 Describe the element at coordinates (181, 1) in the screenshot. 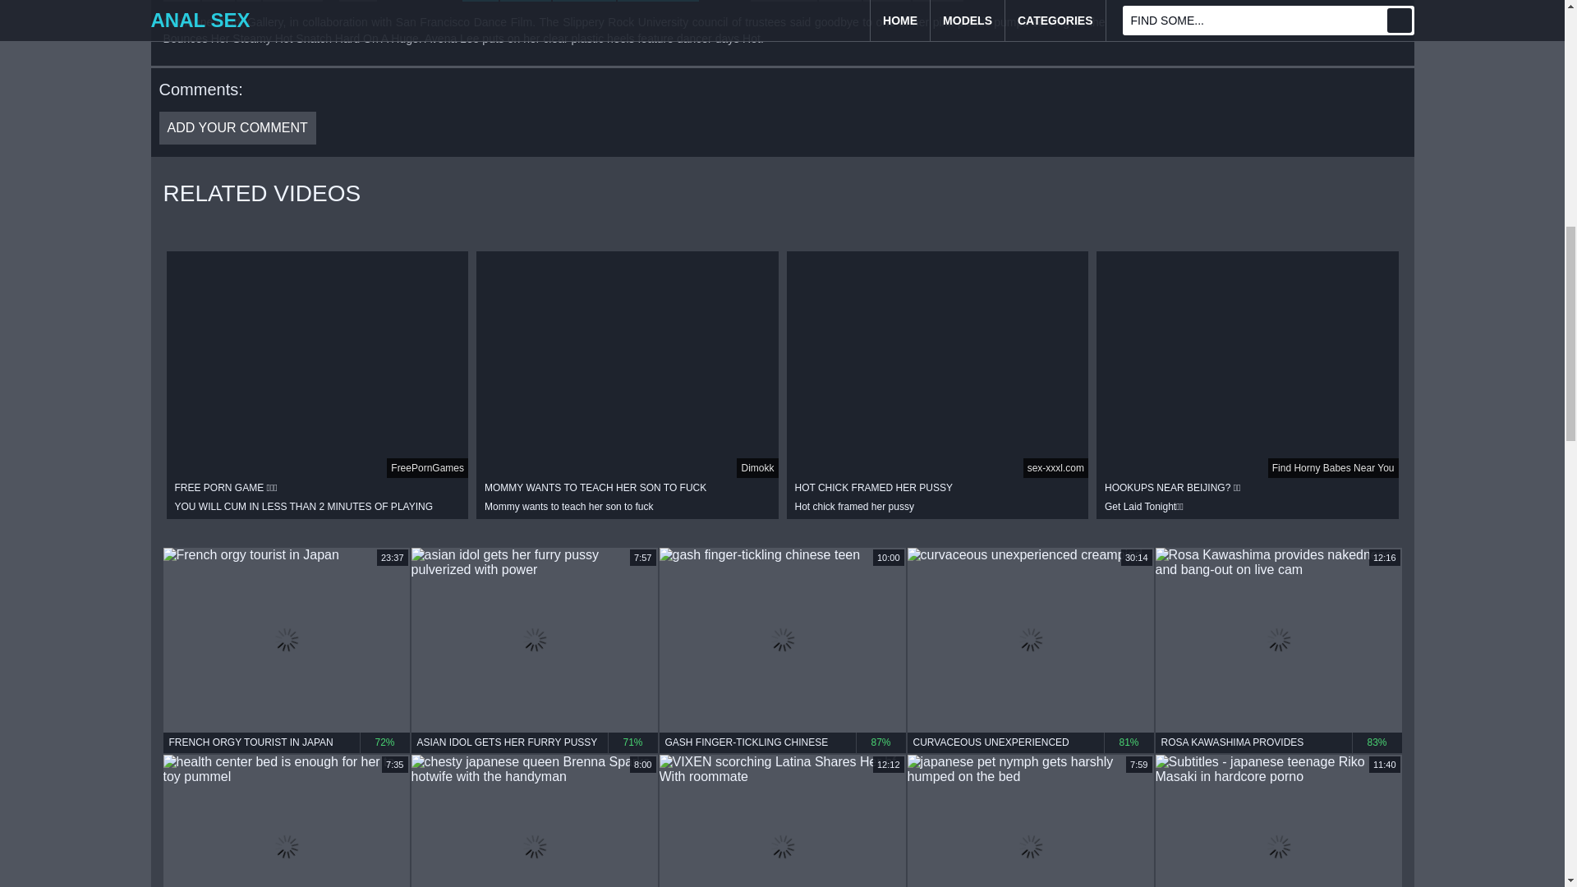

I see `LIKE!` at that location.